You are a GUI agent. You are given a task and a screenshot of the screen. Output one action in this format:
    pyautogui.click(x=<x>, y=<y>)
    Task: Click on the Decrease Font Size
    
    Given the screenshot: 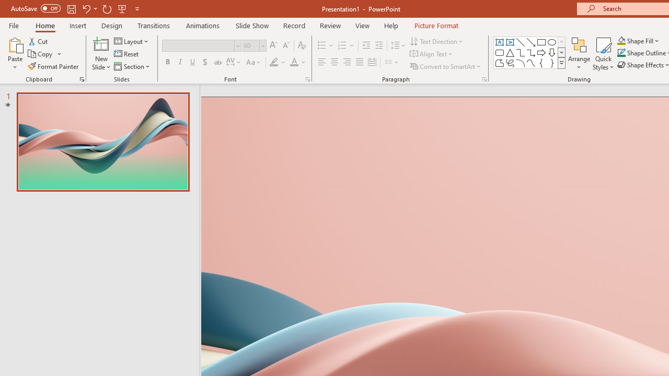 What is the action you would take?
    pyautogui.click(x=286, y=46)
    